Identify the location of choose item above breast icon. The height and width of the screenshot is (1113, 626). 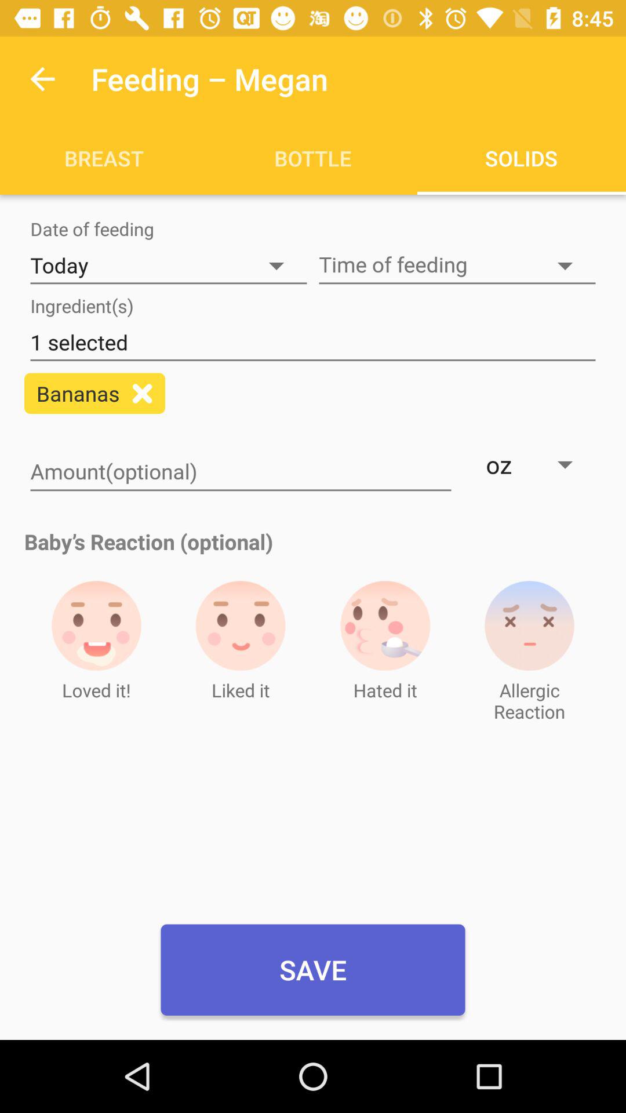
(42, 79).